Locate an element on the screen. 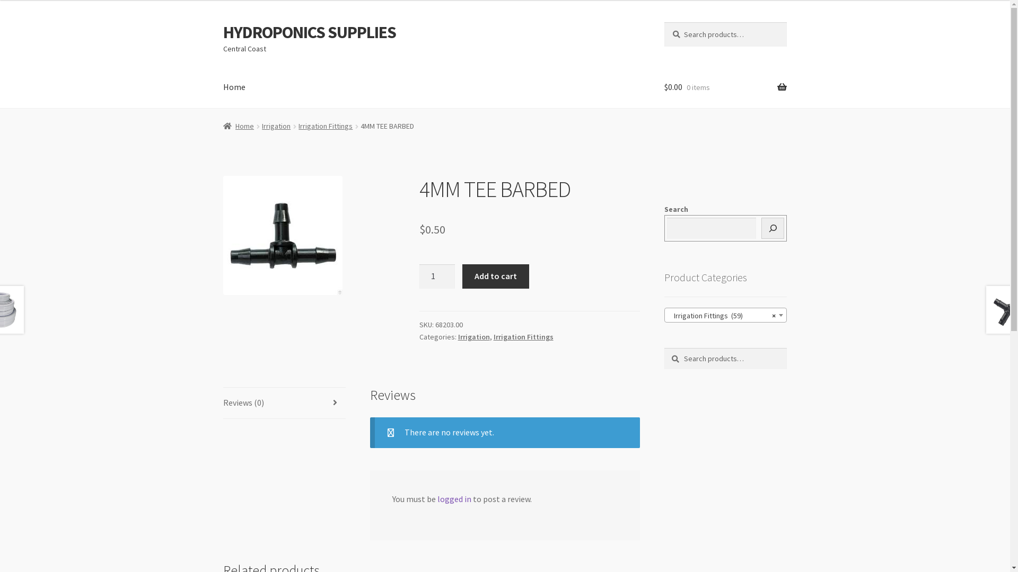  Irrigation is located at coordinates (276, 126).